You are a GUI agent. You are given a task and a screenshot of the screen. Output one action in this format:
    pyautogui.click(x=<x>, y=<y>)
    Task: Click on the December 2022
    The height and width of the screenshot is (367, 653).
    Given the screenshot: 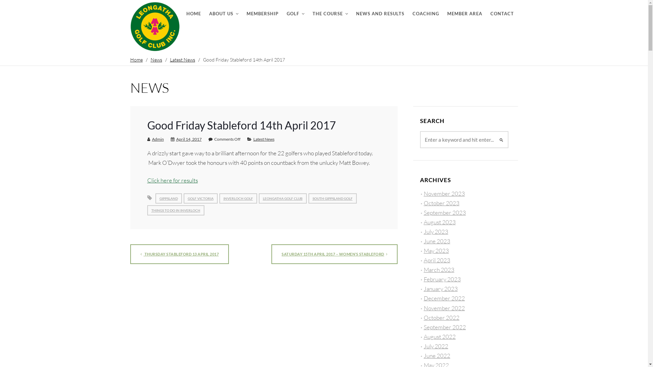 What is the action you would take?
    pyautogui.click(x=444, y=298)
    